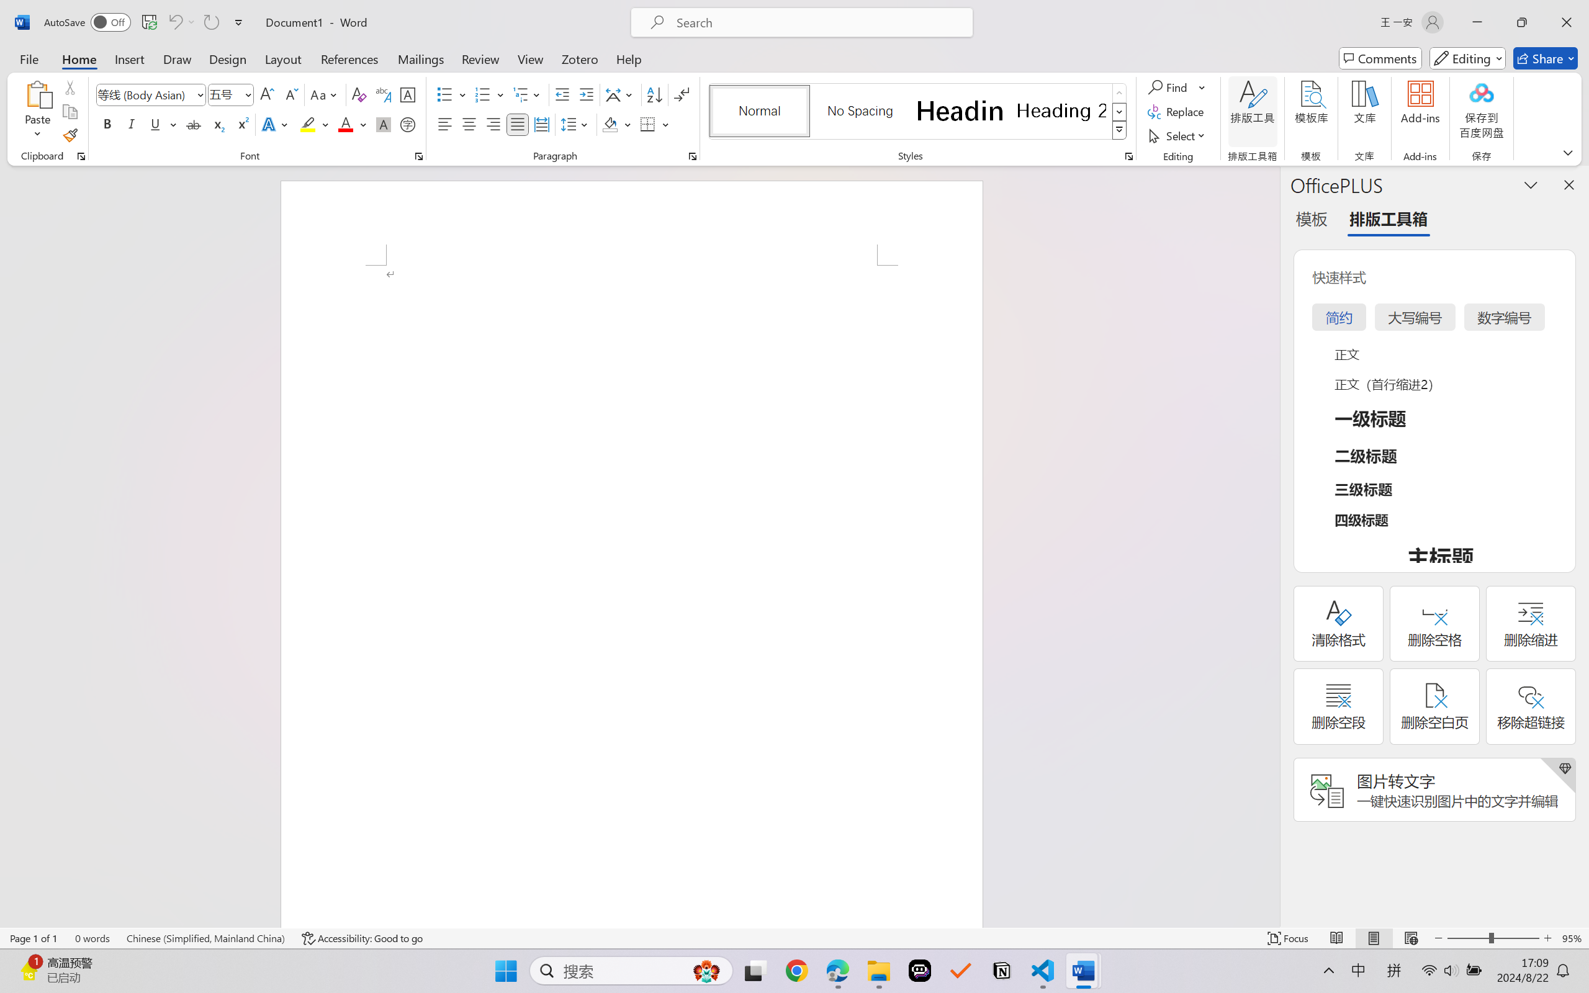  I want to click on Can't Undo, so click(181, 22).